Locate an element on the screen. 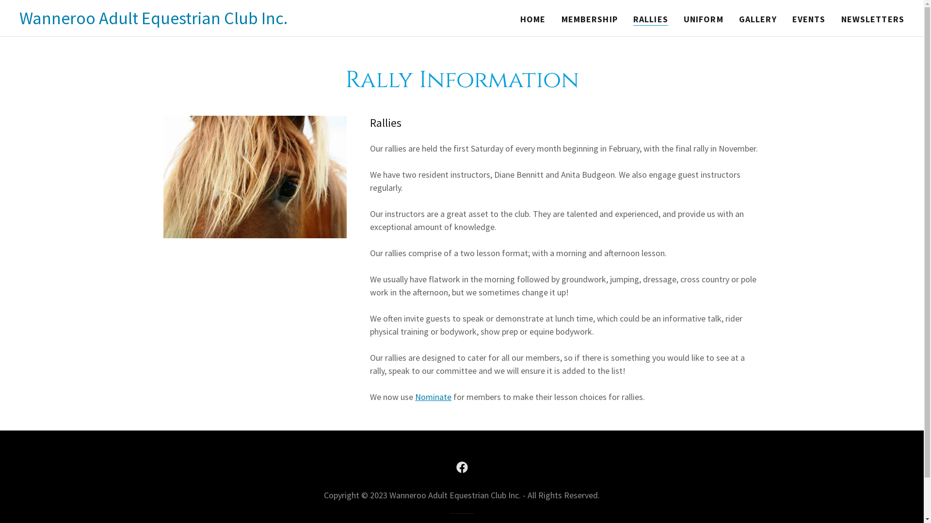 The width and height of the screenshot is (931, 523). NEWSLETTERS is located at coordinates (873, 19).